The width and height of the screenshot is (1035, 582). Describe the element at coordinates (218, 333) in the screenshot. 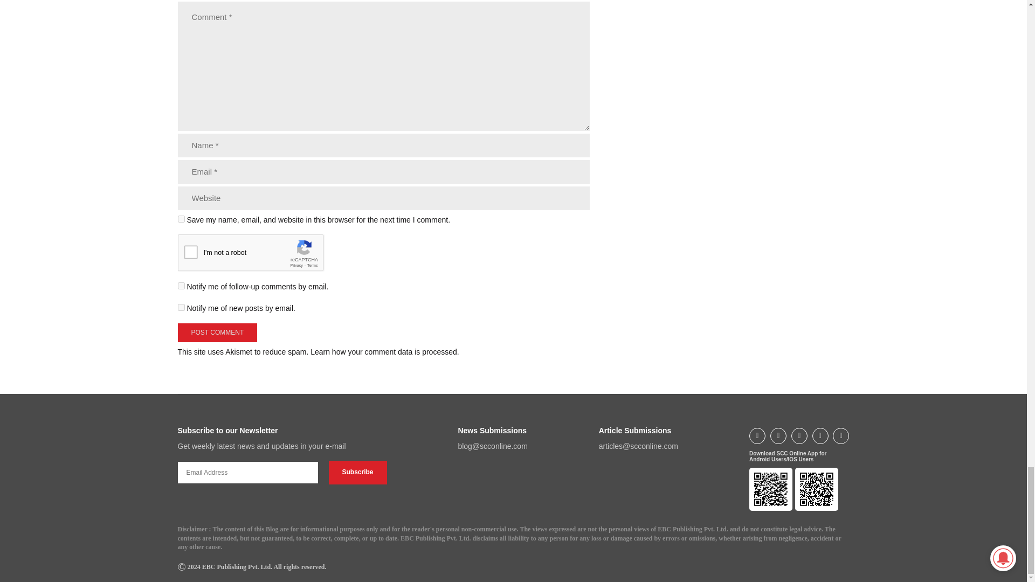

I see `Post Comment` at that location.